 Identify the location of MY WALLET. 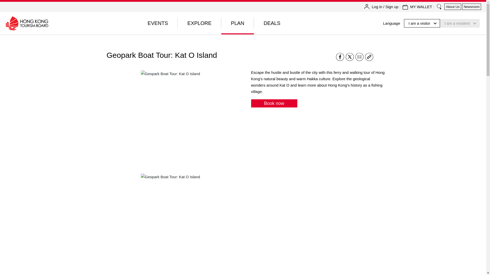
(421, 7).